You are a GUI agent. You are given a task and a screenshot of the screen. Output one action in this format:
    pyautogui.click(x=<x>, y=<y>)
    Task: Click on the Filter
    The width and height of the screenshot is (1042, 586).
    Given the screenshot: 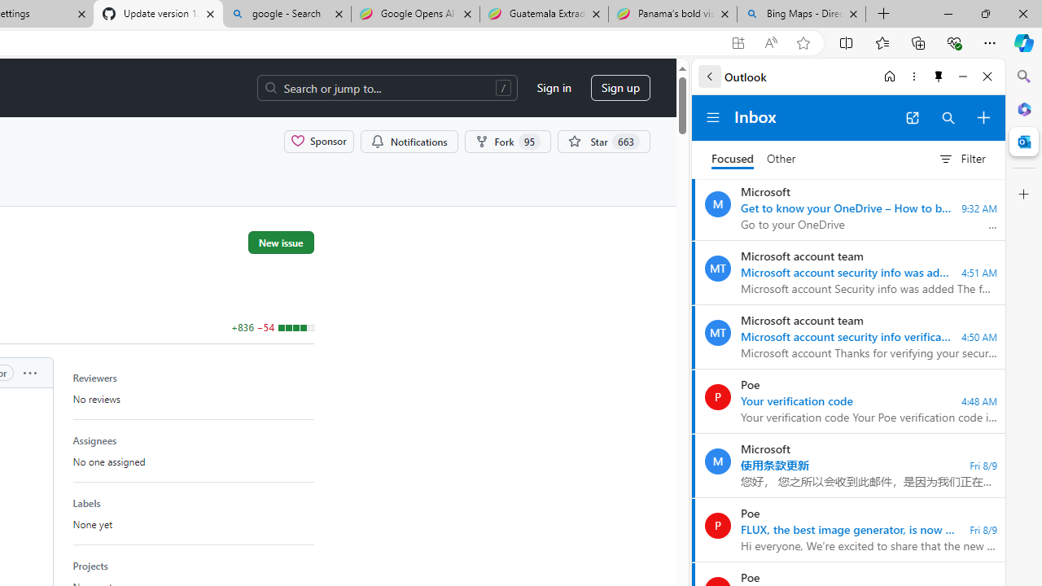 What is the action you would take?
    pyautogui.click(x=961, y=159)
    